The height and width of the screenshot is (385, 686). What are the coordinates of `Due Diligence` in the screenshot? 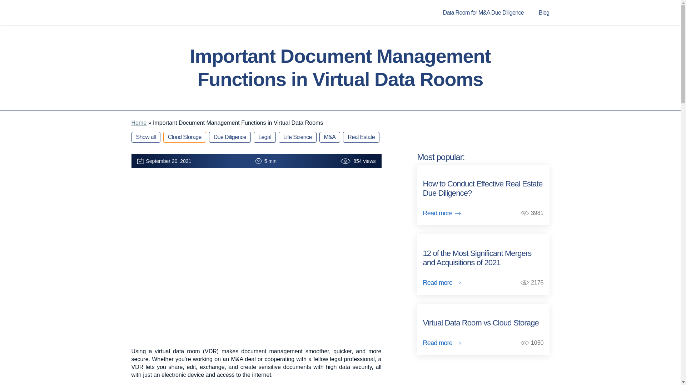 It's located at (230, 137).